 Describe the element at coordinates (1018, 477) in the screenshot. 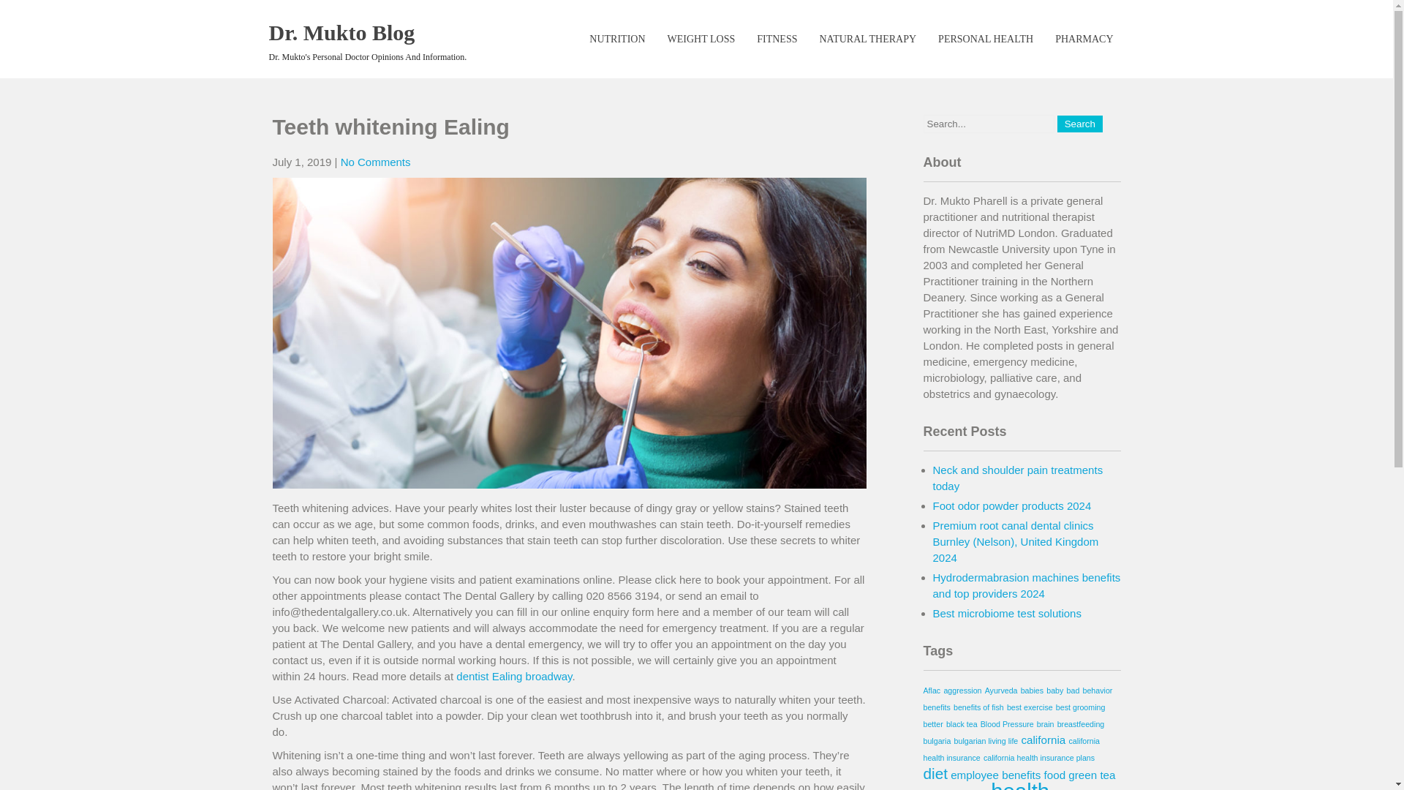

I see `Neck and shoulder pain treatments today` at that location.